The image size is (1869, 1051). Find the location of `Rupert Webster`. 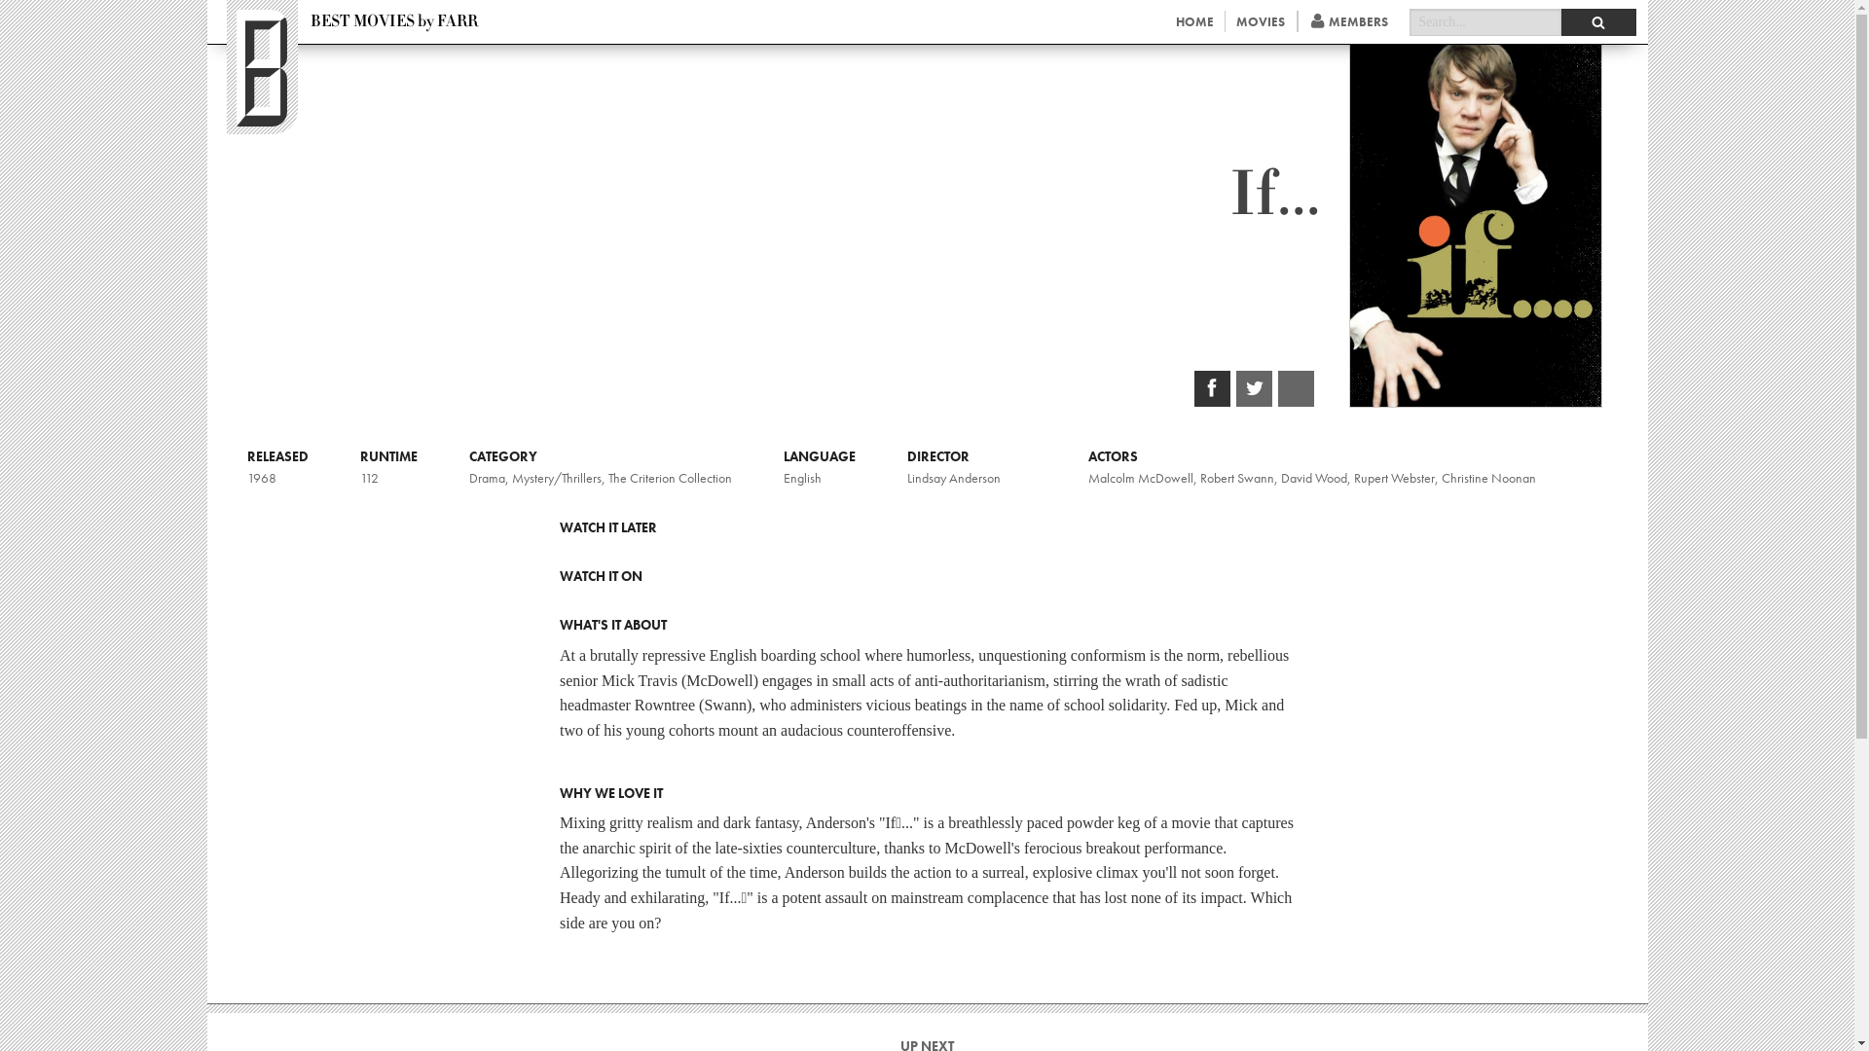

Rupert Webster is located at coordinates (1393, 477).